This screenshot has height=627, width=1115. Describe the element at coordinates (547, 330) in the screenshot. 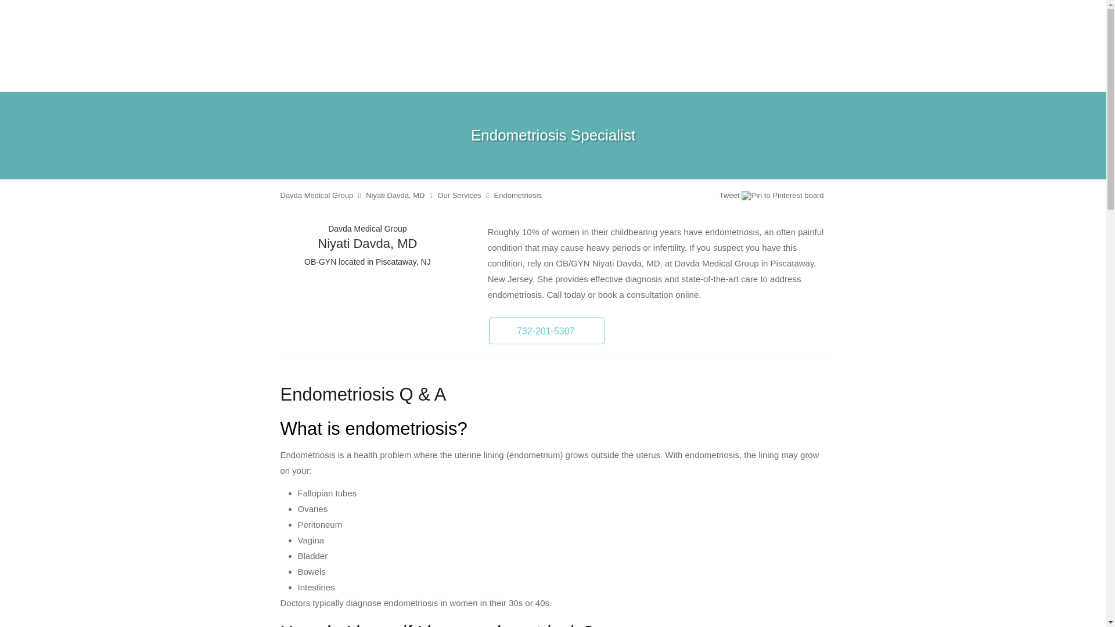

I see `732-201-5307` at that location.